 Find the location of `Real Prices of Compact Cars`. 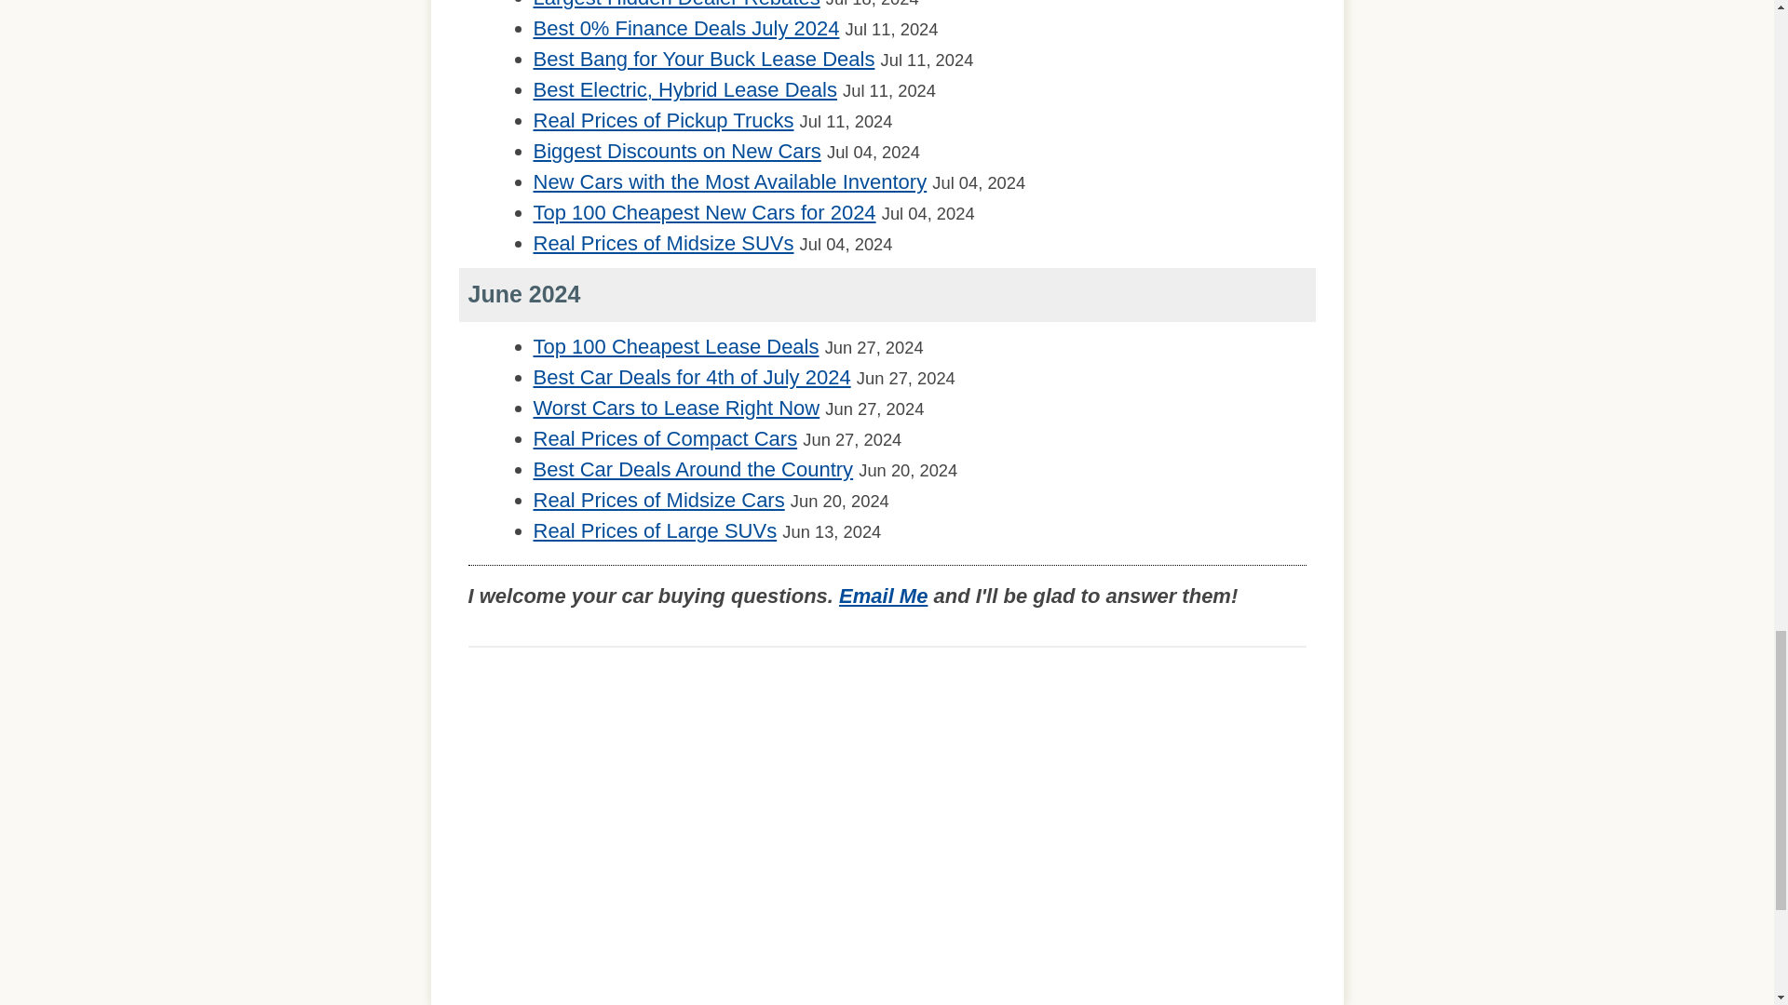

Real Prices of Compact Cars is located at coordinates (665, 438).